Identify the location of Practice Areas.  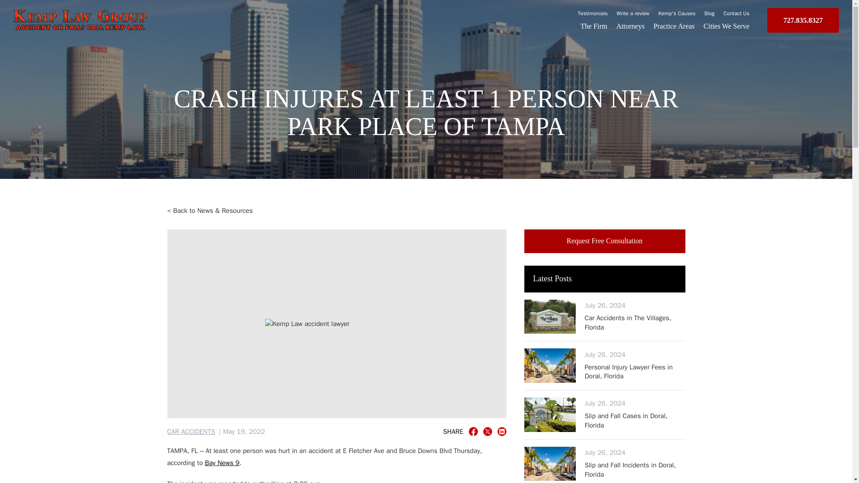
(674, 26).